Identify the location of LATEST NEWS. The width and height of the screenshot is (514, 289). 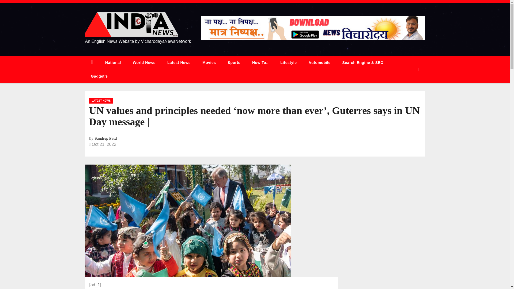
(101, 101).